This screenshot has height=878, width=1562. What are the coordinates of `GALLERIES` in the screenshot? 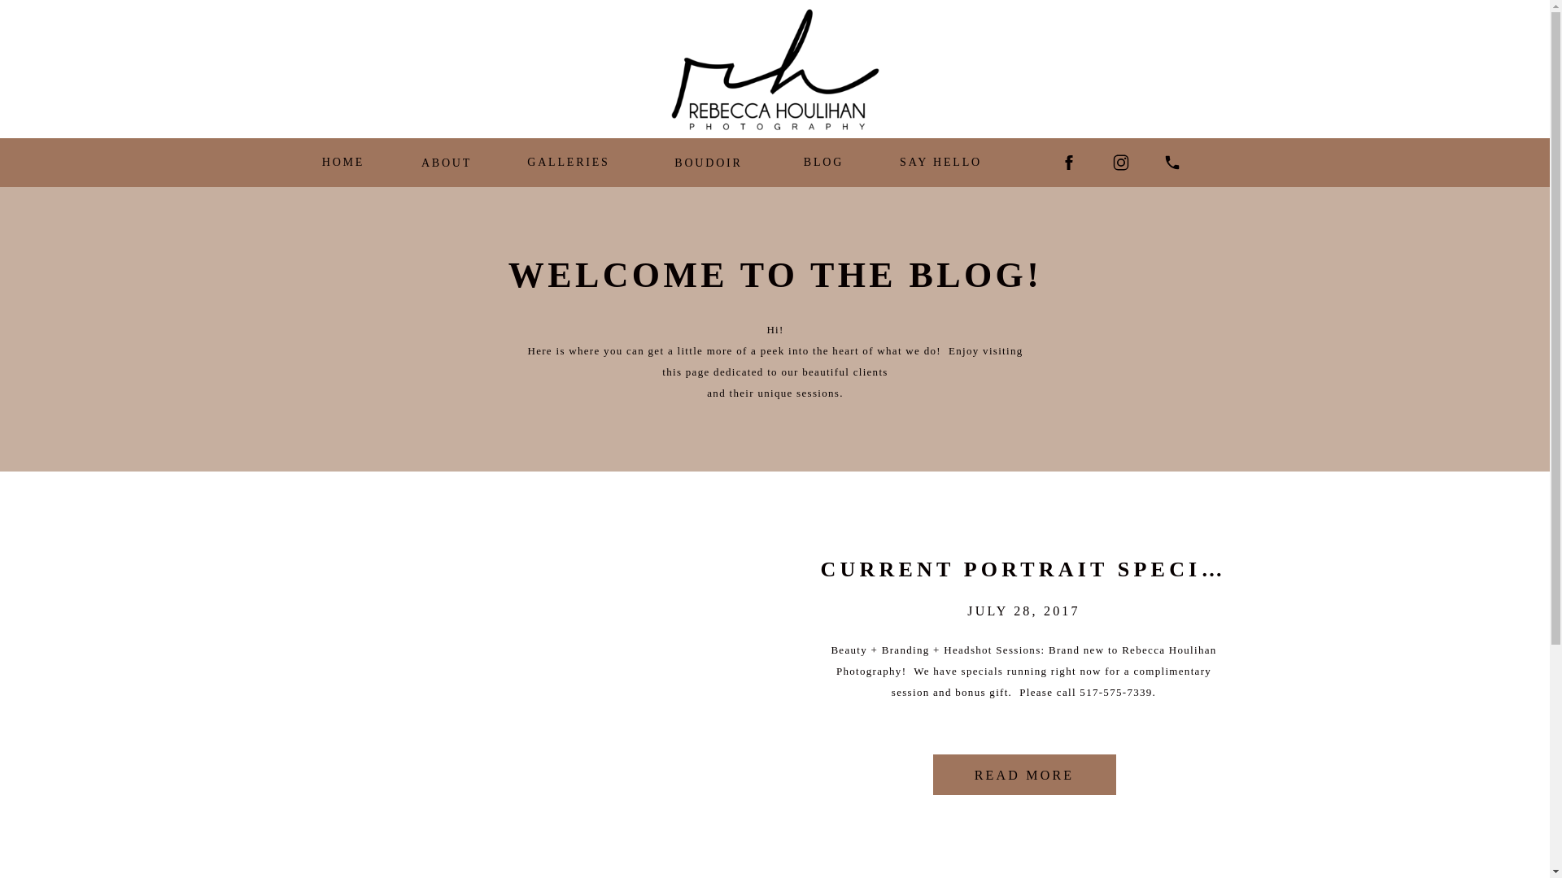 It's located at (568, 161).